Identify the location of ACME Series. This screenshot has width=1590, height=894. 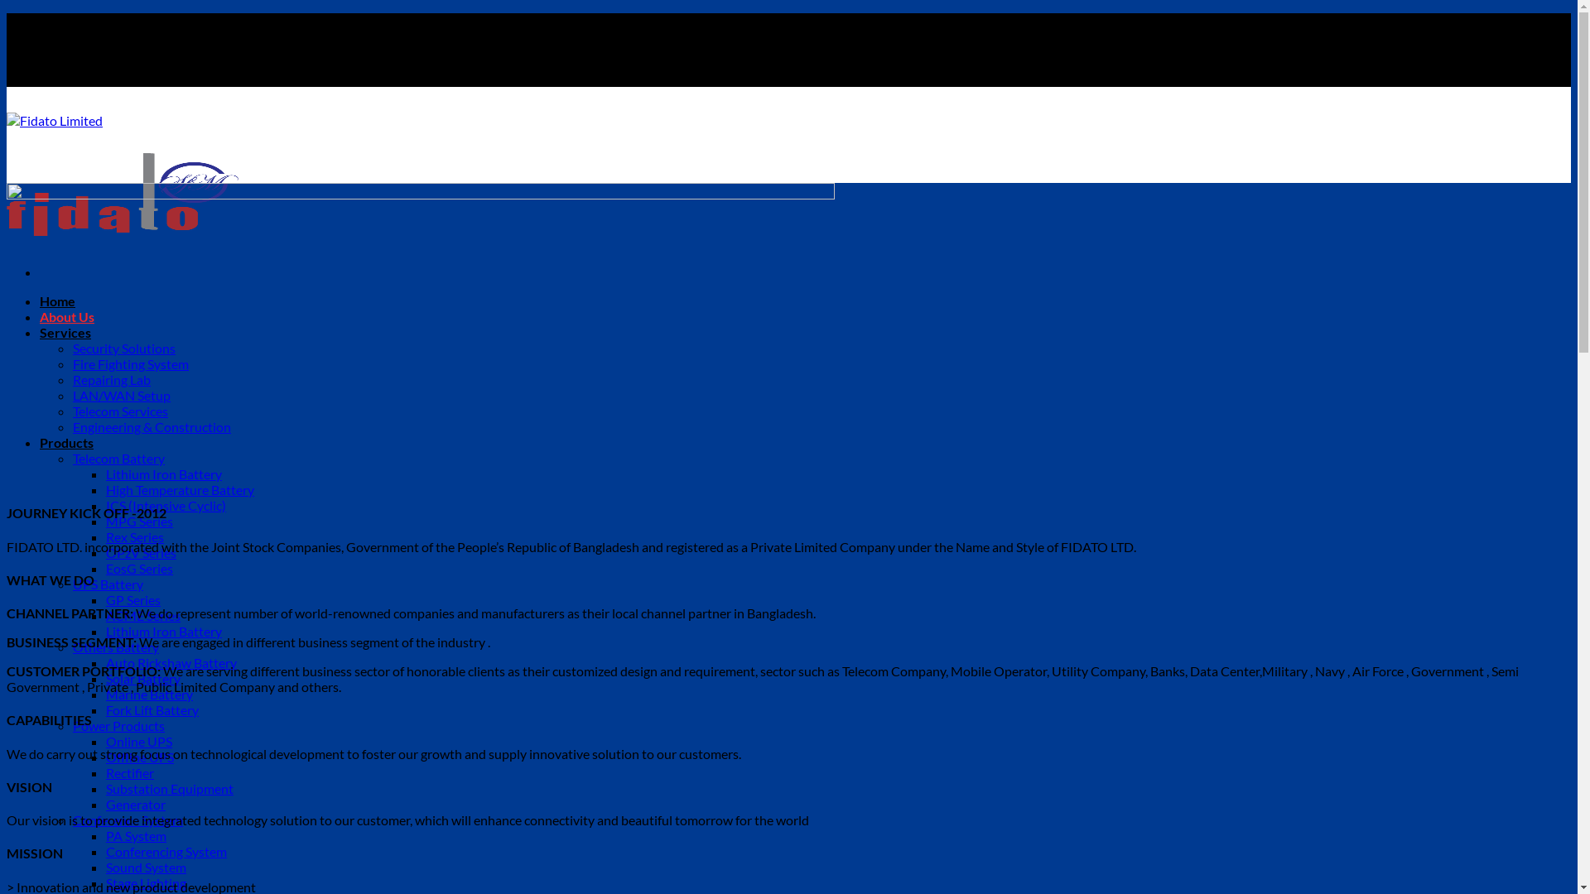
(143, 616).